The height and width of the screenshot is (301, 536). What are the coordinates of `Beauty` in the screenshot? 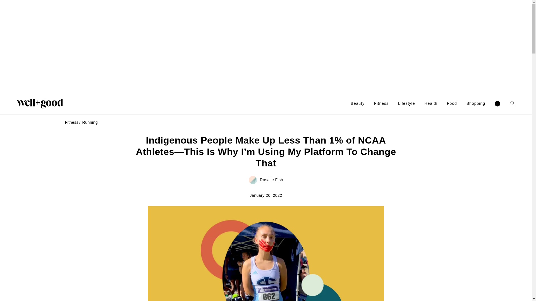 It's located at (357, 103).